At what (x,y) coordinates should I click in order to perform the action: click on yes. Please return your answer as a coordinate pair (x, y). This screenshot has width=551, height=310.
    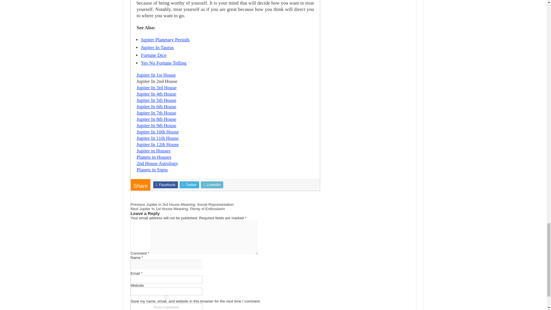
    Looking at the image, I should click on (166, 297).